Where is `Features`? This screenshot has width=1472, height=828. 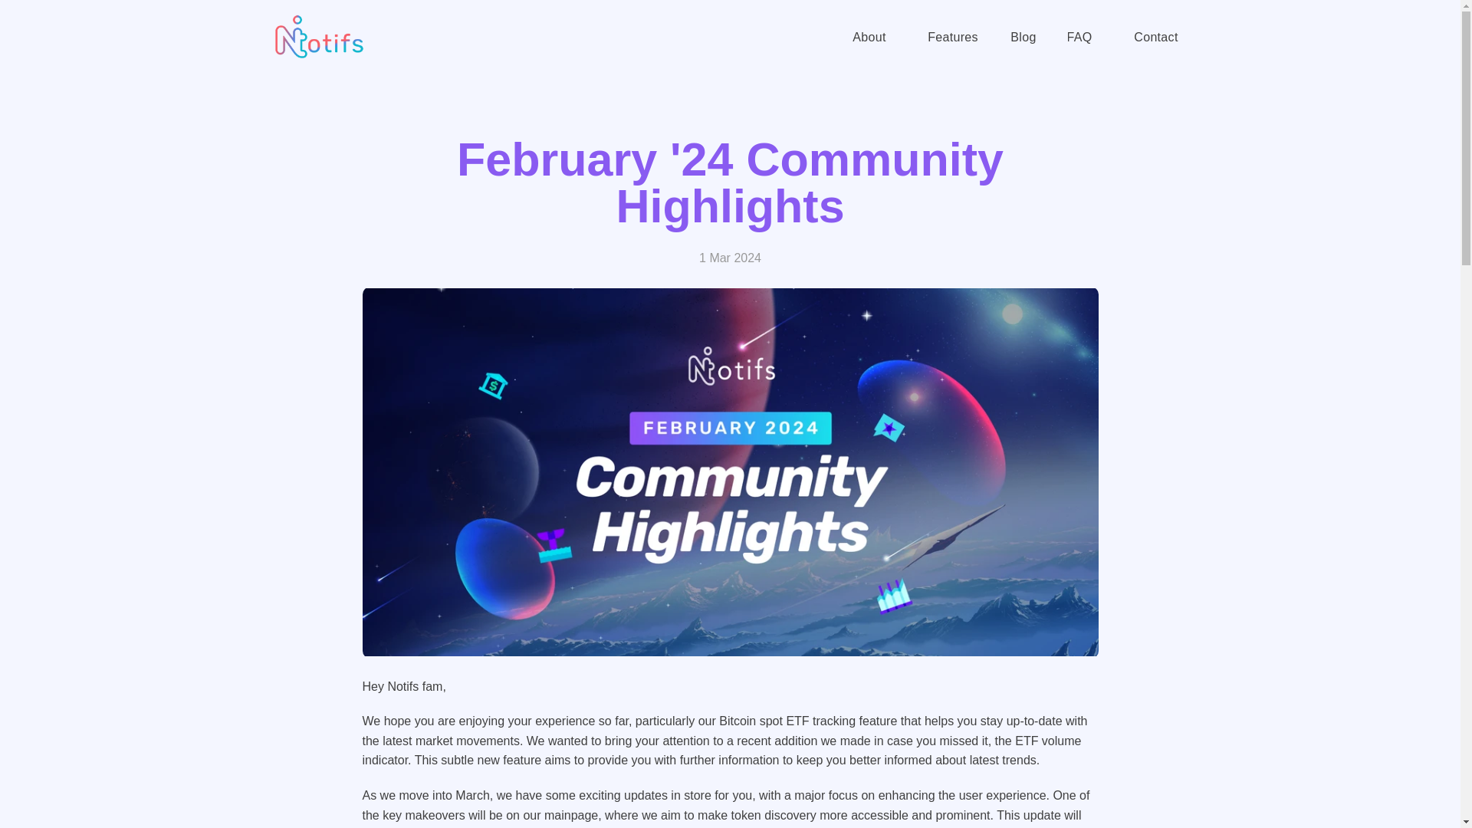
Features is located at coordinates (952, 37).